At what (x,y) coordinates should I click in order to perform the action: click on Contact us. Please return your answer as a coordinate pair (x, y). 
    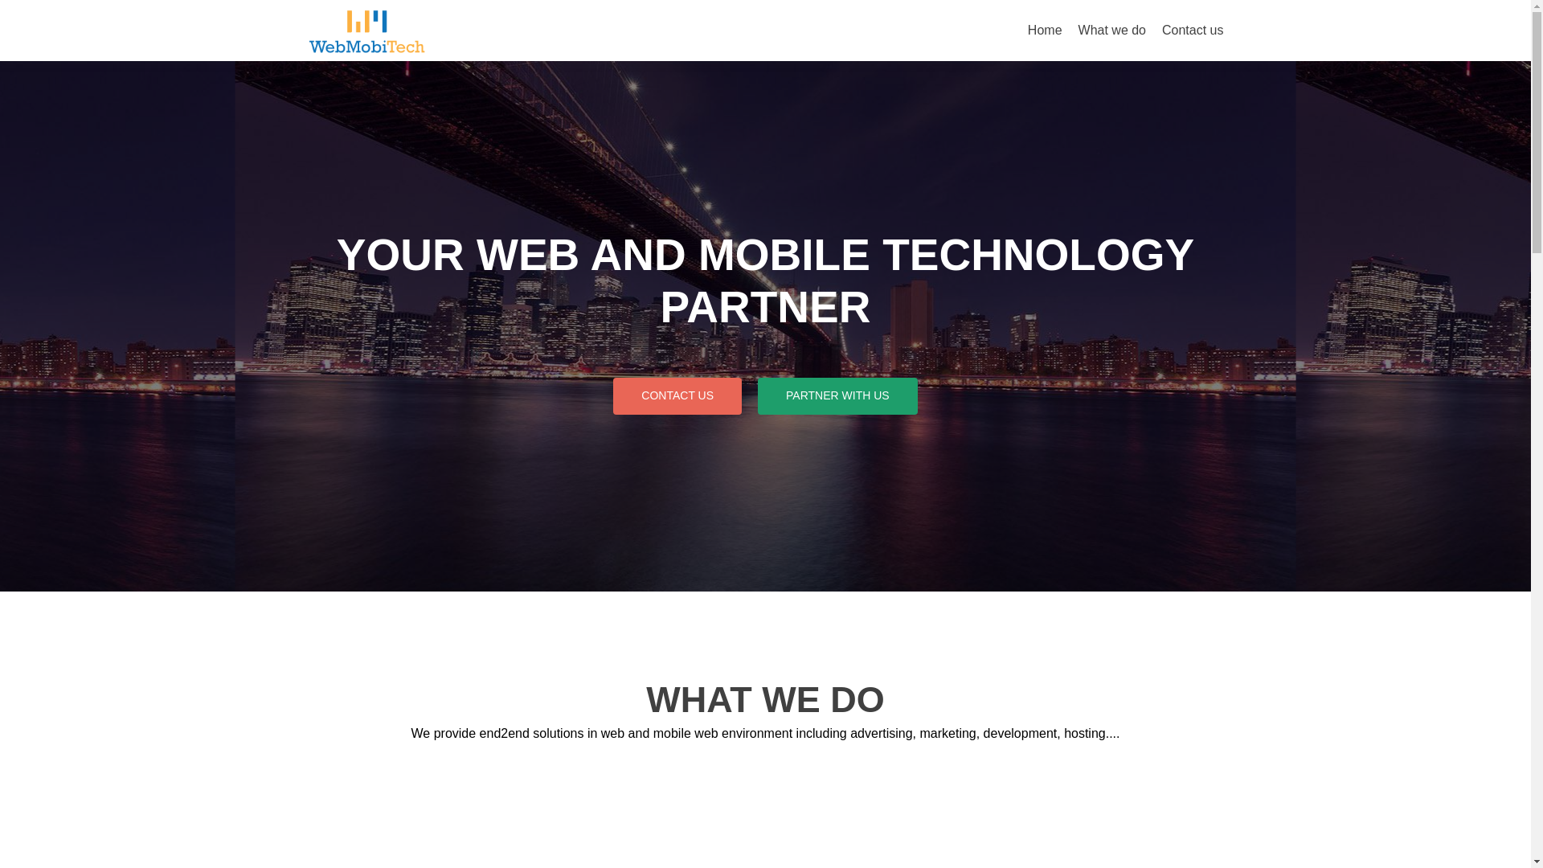
    Looking at the image, I should click on (1193, 31).